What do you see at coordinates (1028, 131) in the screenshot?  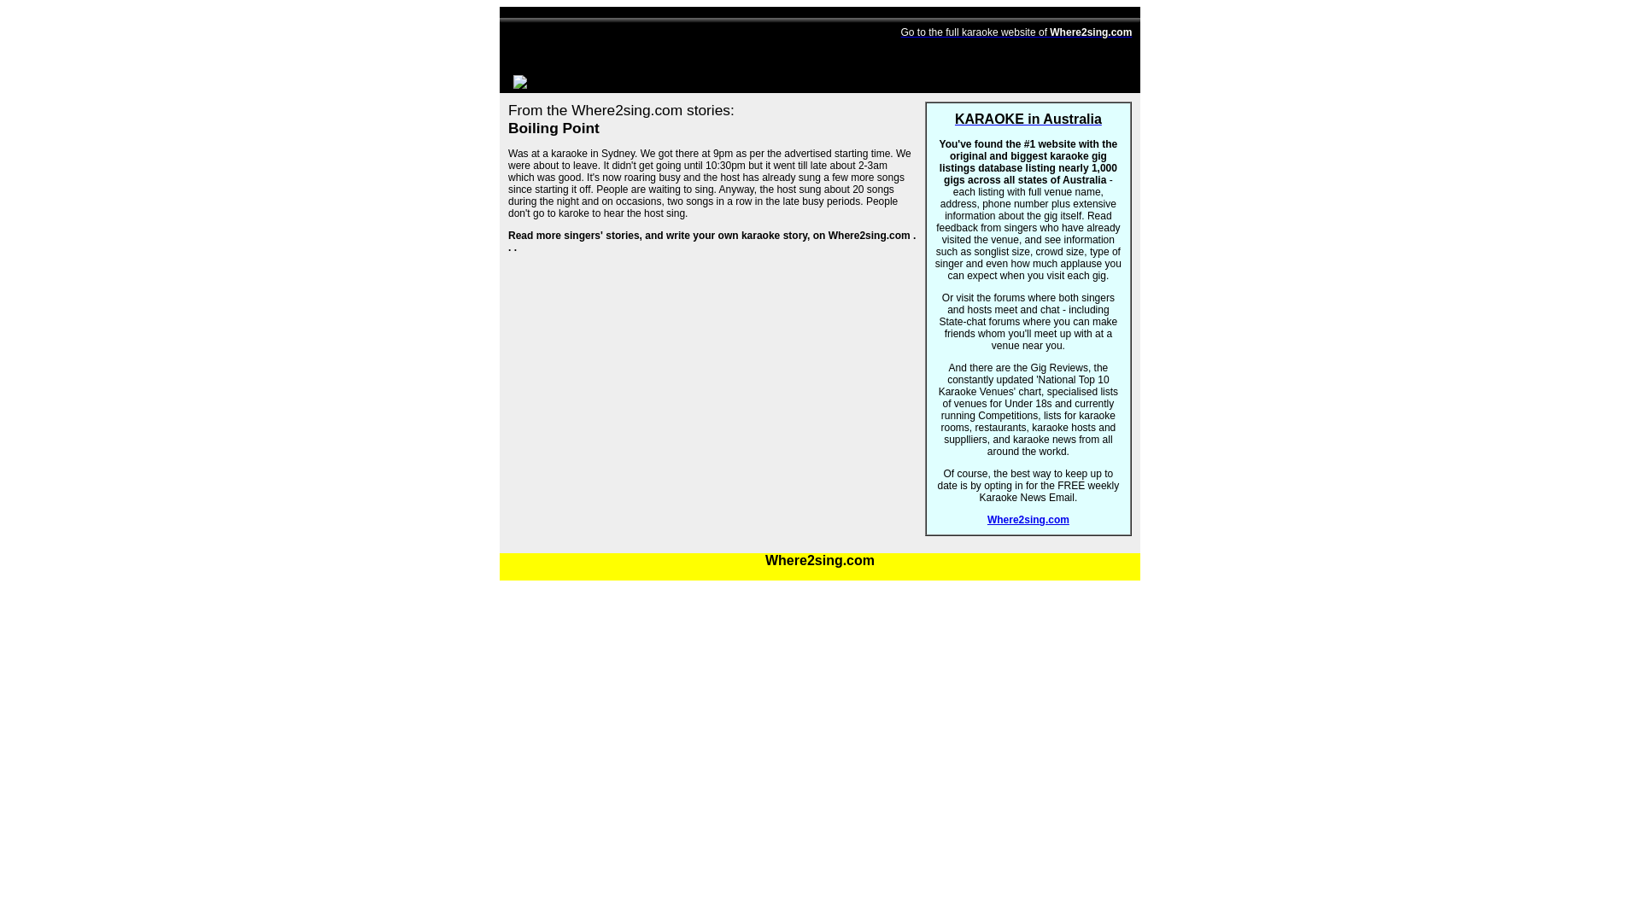 I see `KARAOKE in Australia` at bounding box center [1028, 131].